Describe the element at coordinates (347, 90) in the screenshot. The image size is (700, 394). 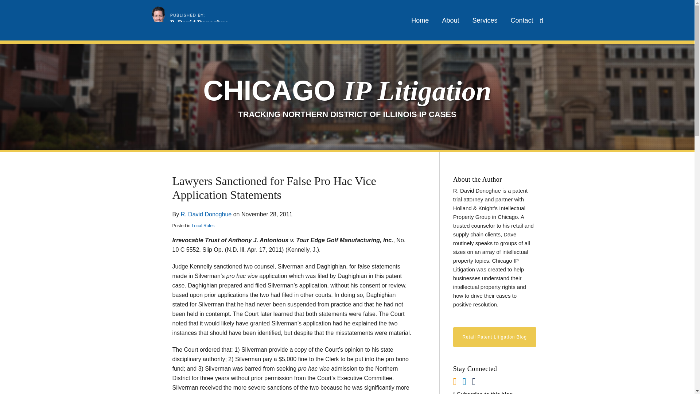
I see `CHICAGO IP Litigation` at that location.